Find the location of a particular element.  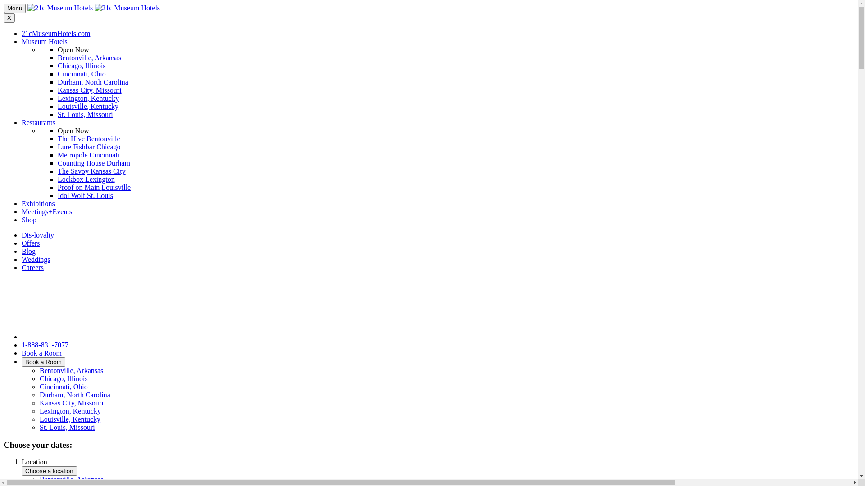

Cincinnati, Ohio is located at coordinates (64, 387).